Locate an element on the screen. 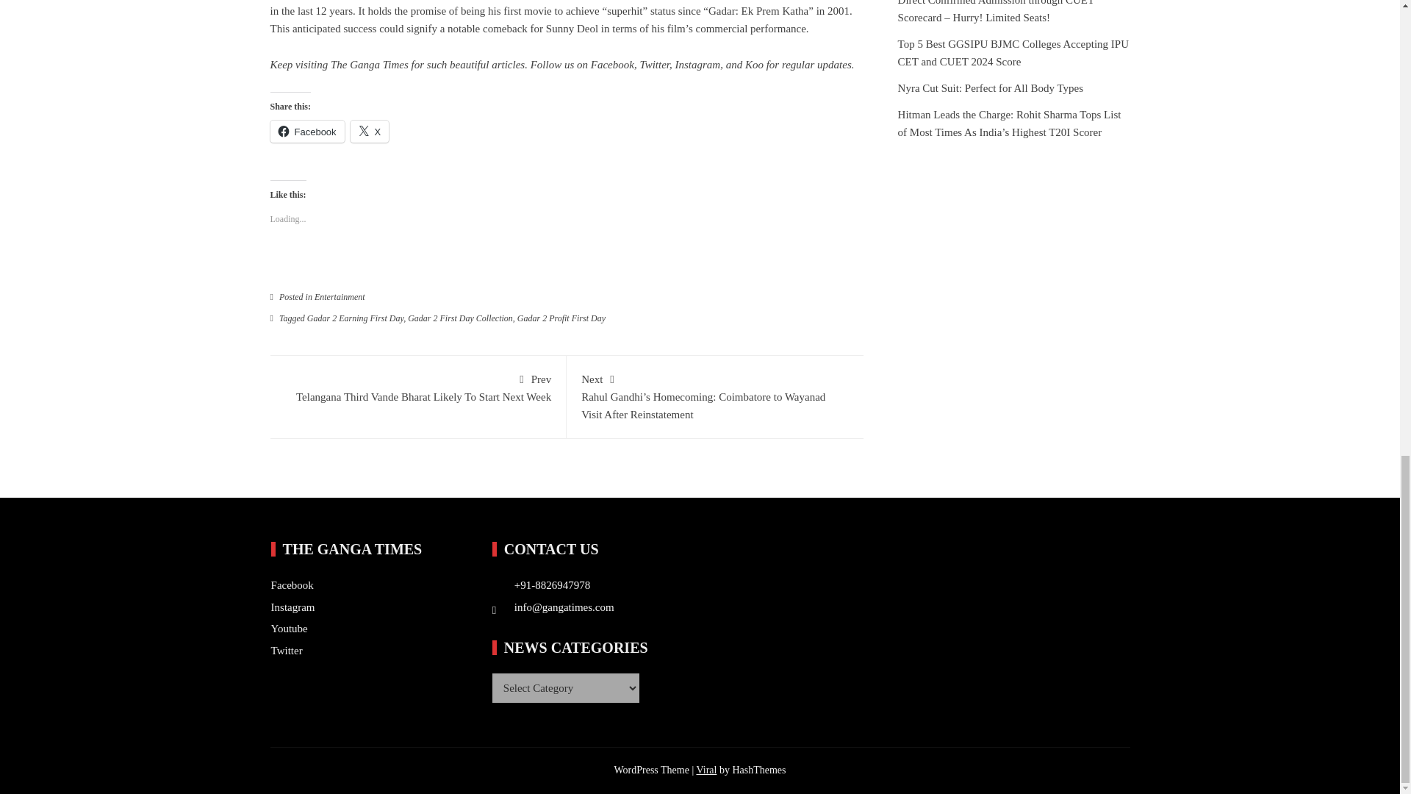  Facebook is located at coordinates (417, 387).